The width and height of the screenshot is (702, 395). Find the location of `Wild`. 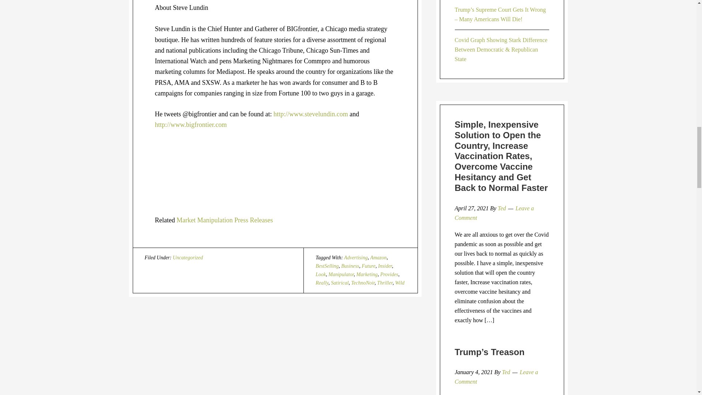

Wild is located at coordinates (400, 282).